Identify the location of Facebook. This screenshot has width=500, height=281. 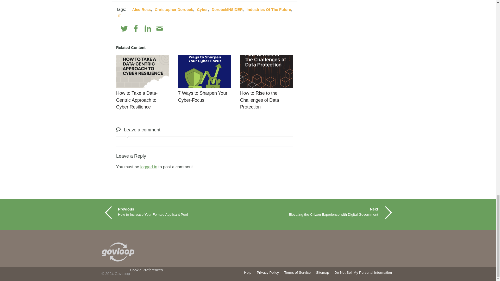
(136, 29).